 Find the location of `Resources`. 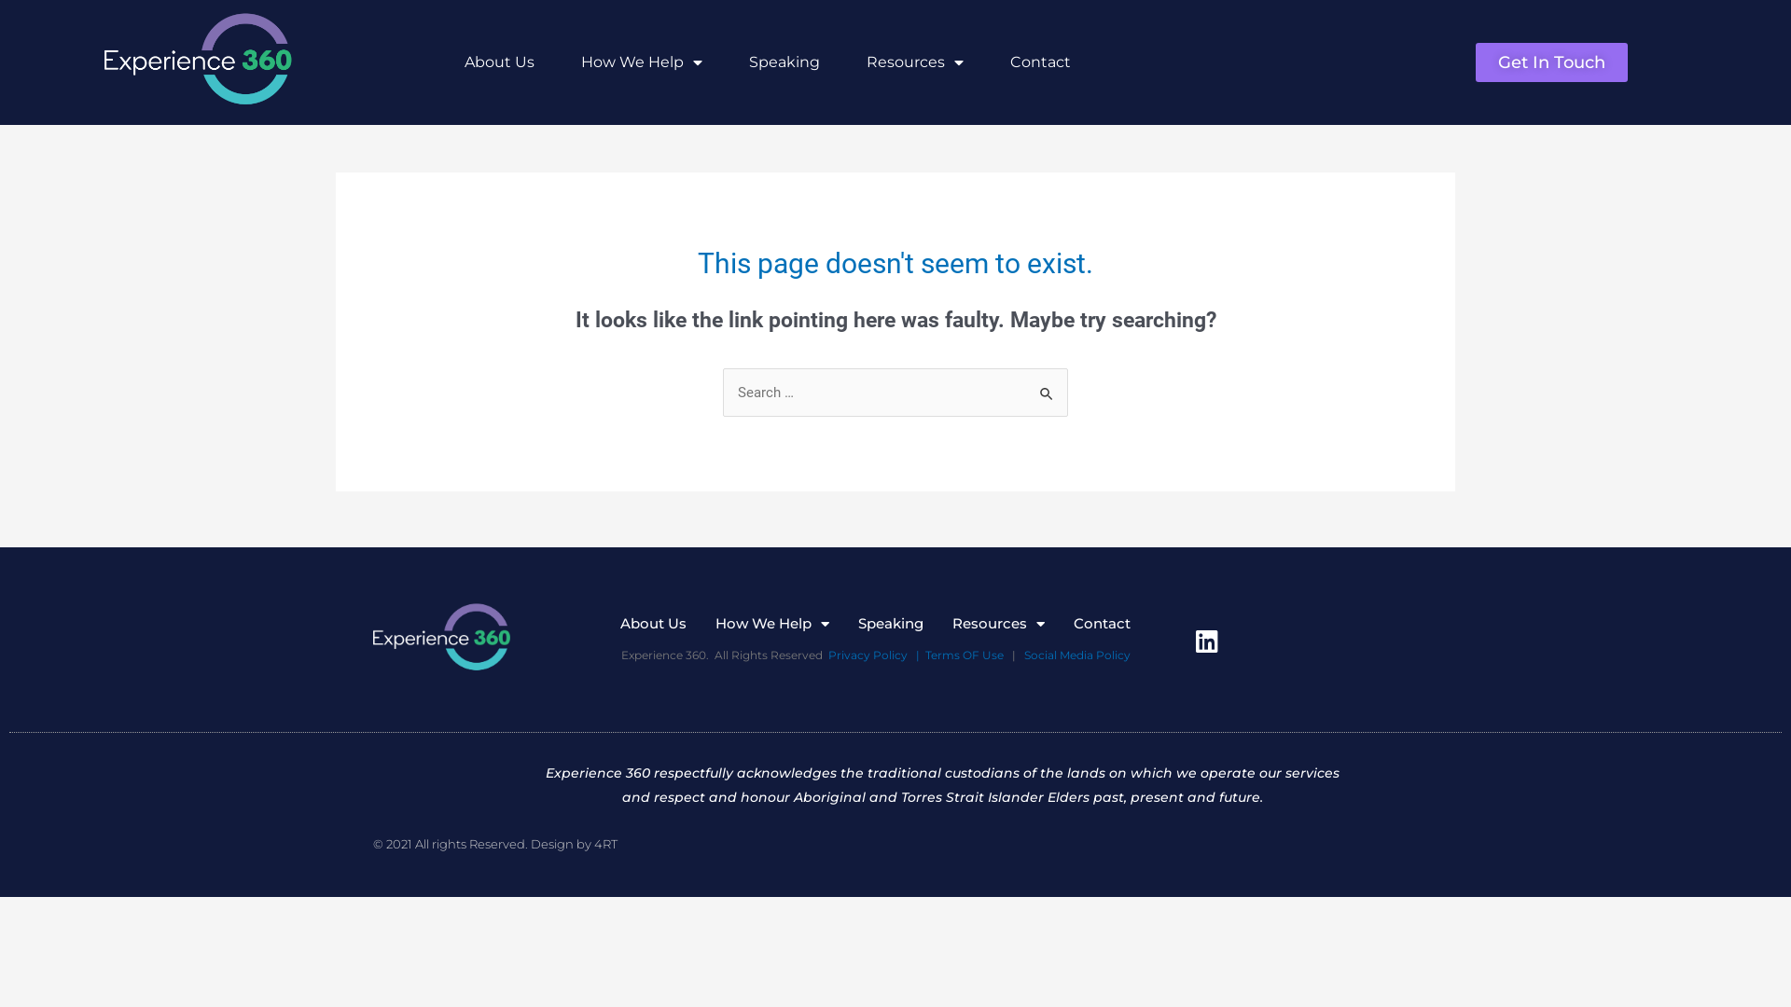

Resources is located at coordinates (915, 62).